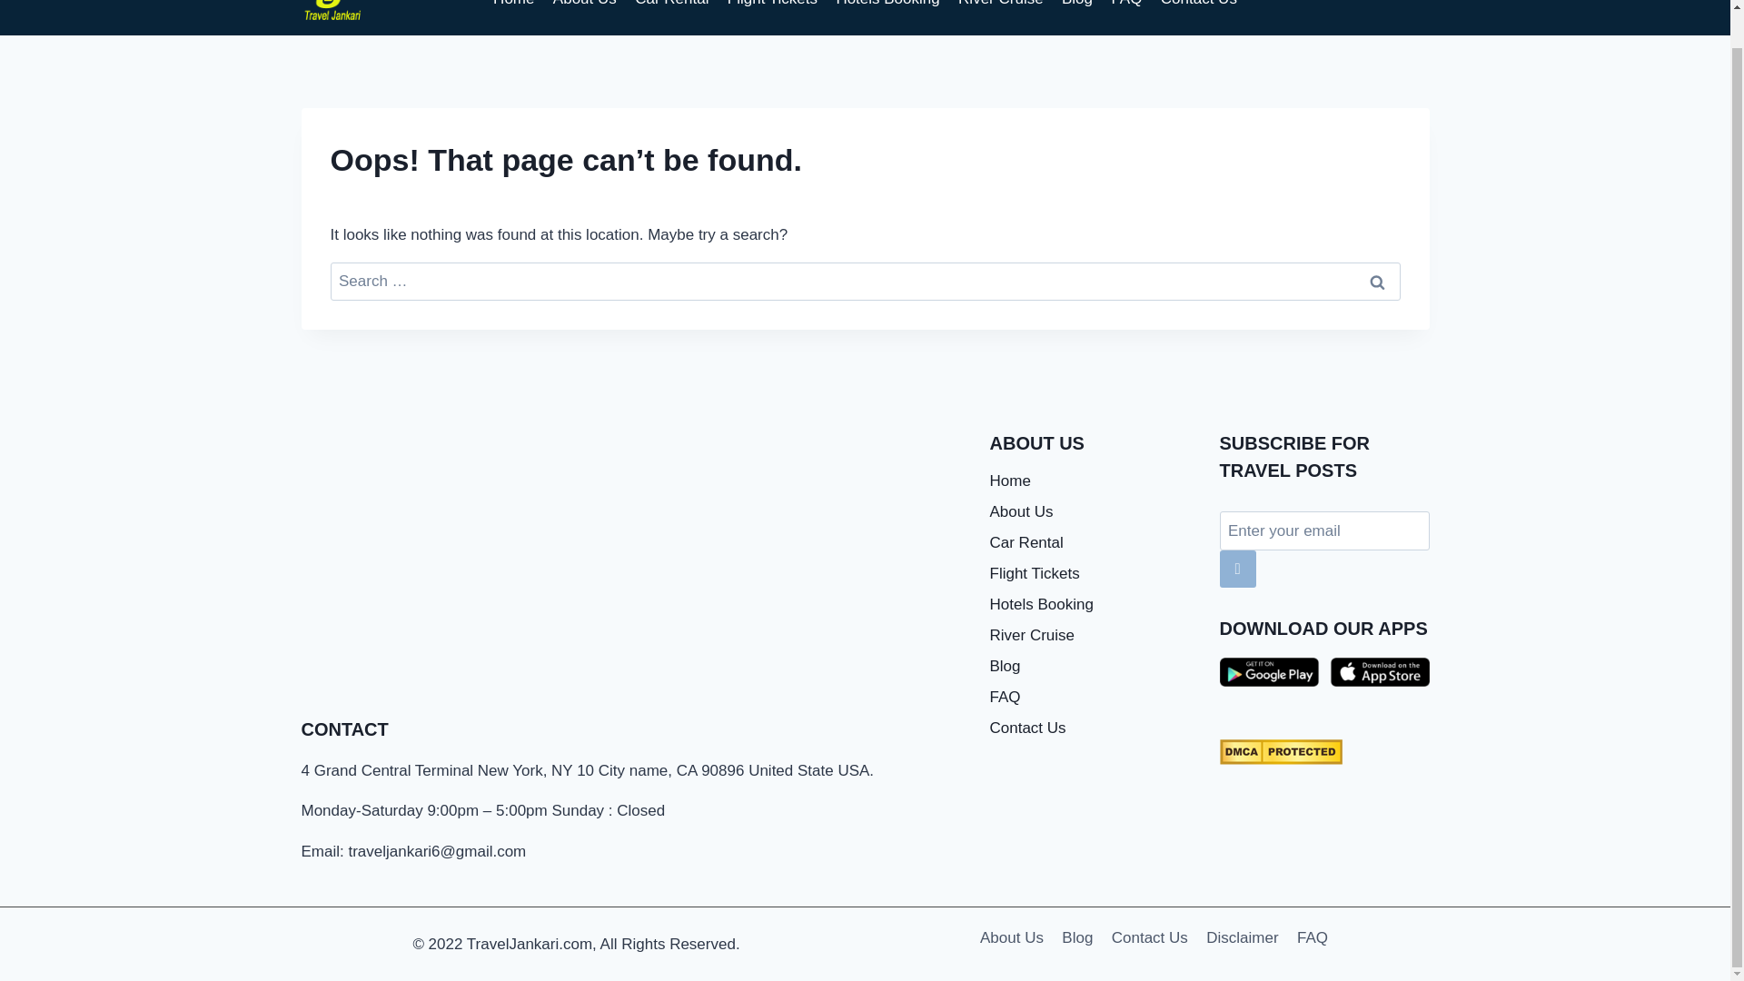 The width and height of the screenshot is (1744, 981). I want to click on Flight Tickets, so click(1092, 574).